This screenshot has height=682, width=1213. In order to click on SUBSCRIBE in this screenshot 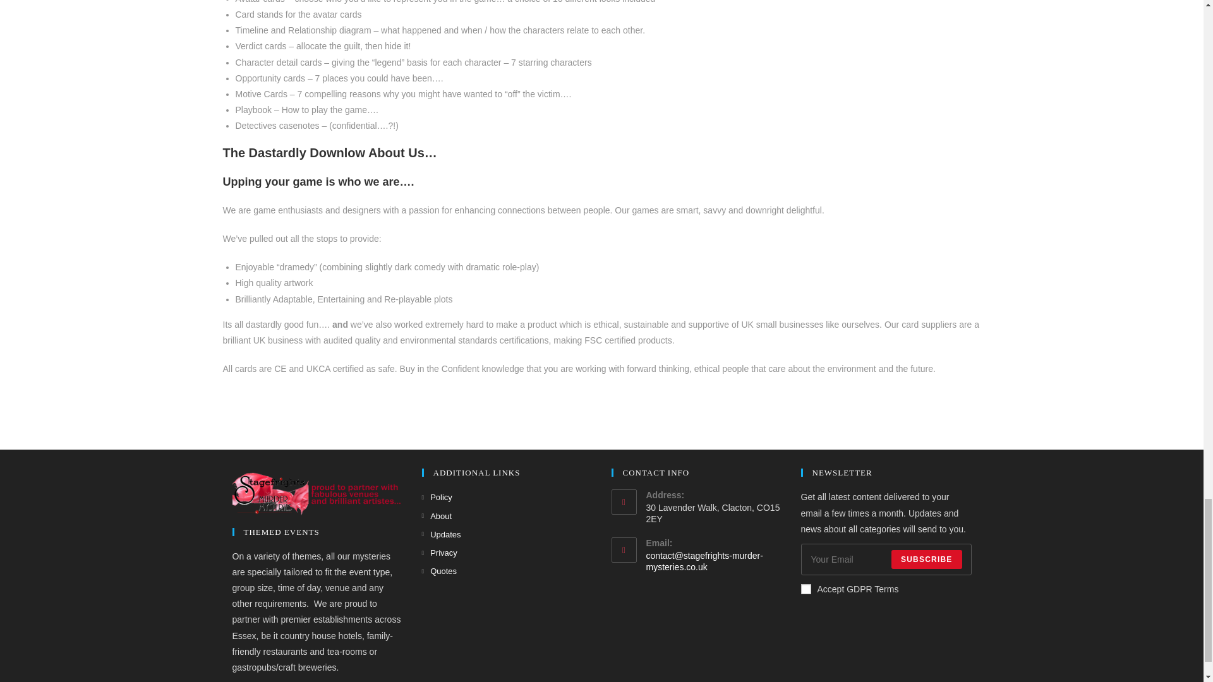, I will do `click(926, 559)`.